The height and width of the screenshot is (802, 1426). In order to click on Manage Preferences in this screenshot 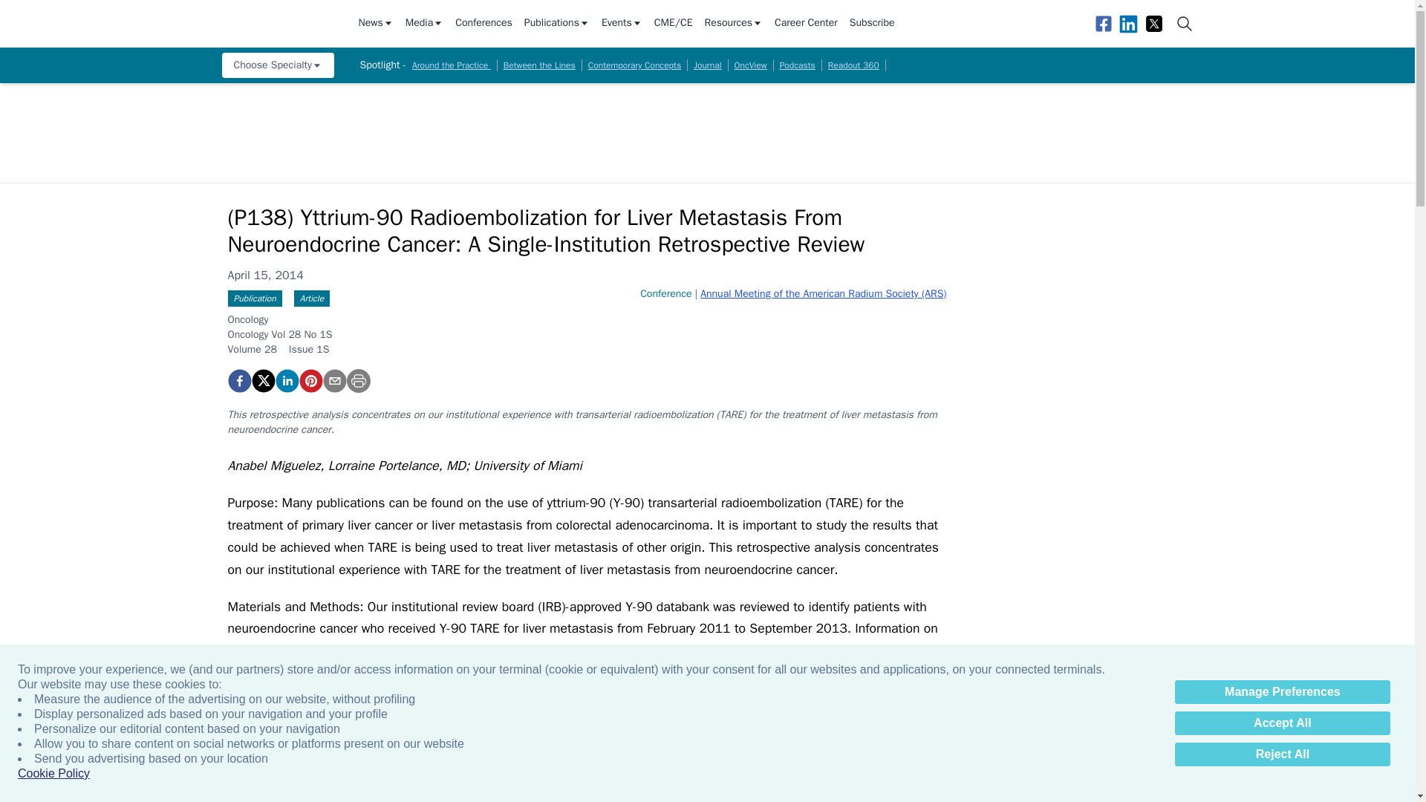, I will do `click(1282, 692)`.